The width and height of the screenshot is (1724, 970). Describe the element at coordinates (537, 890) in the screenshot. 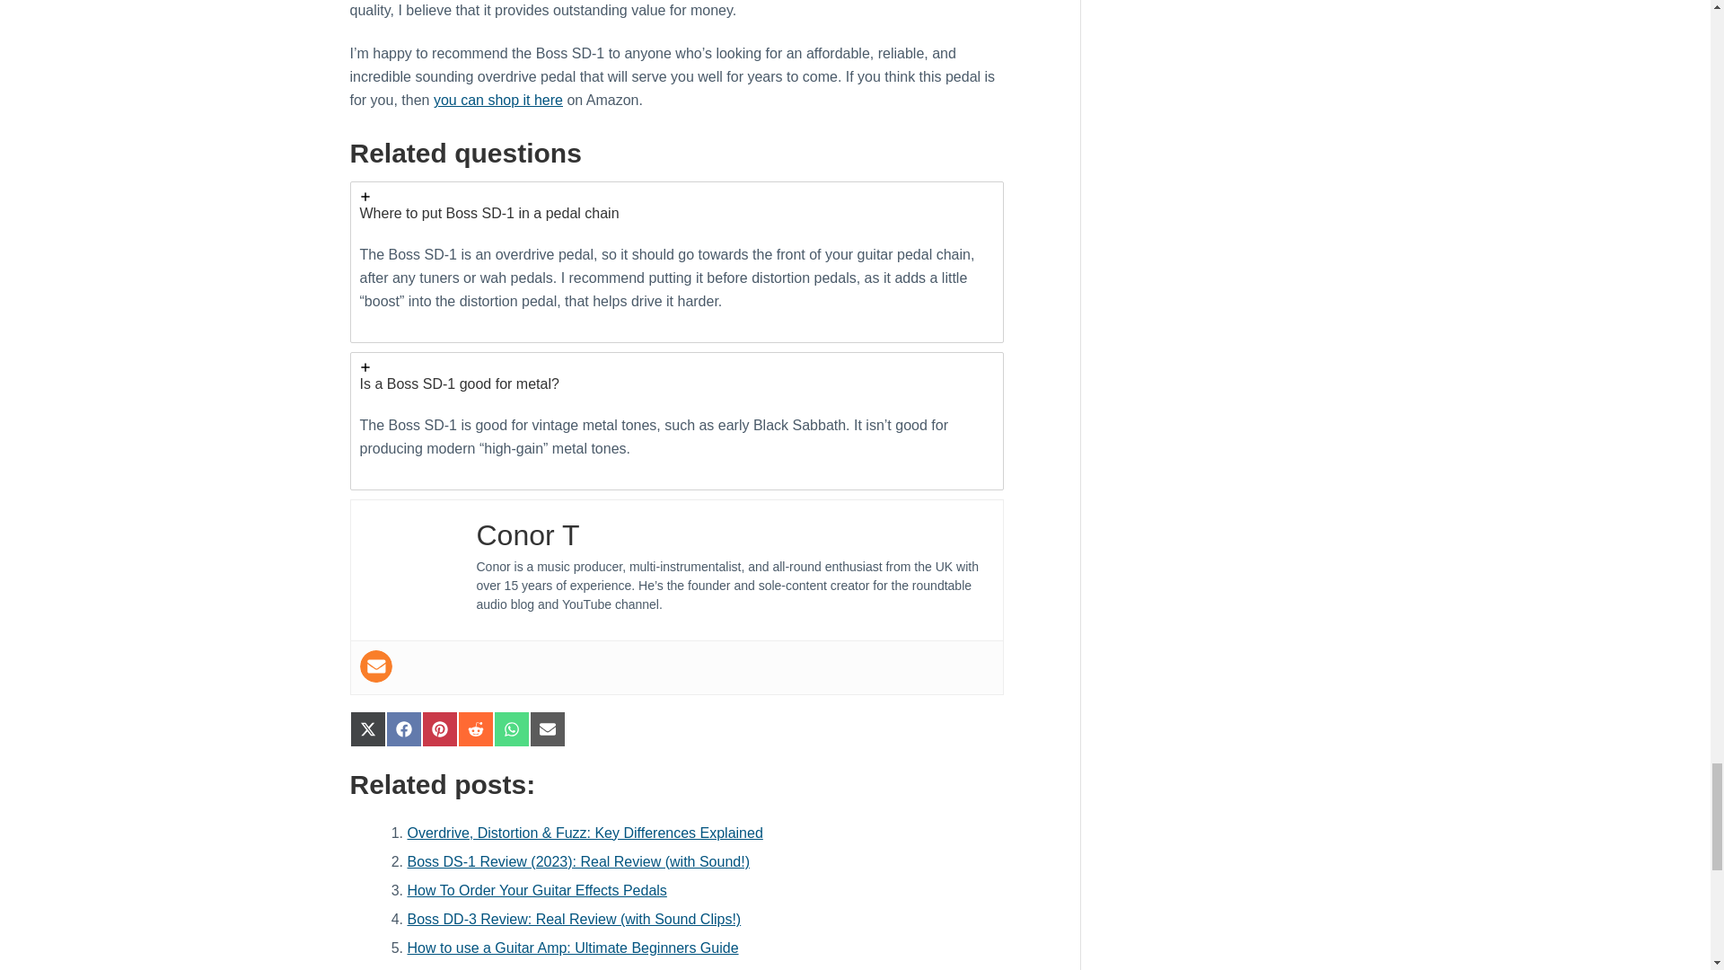

I see `How To Order Your Guitar Effects Pedals` at that location.